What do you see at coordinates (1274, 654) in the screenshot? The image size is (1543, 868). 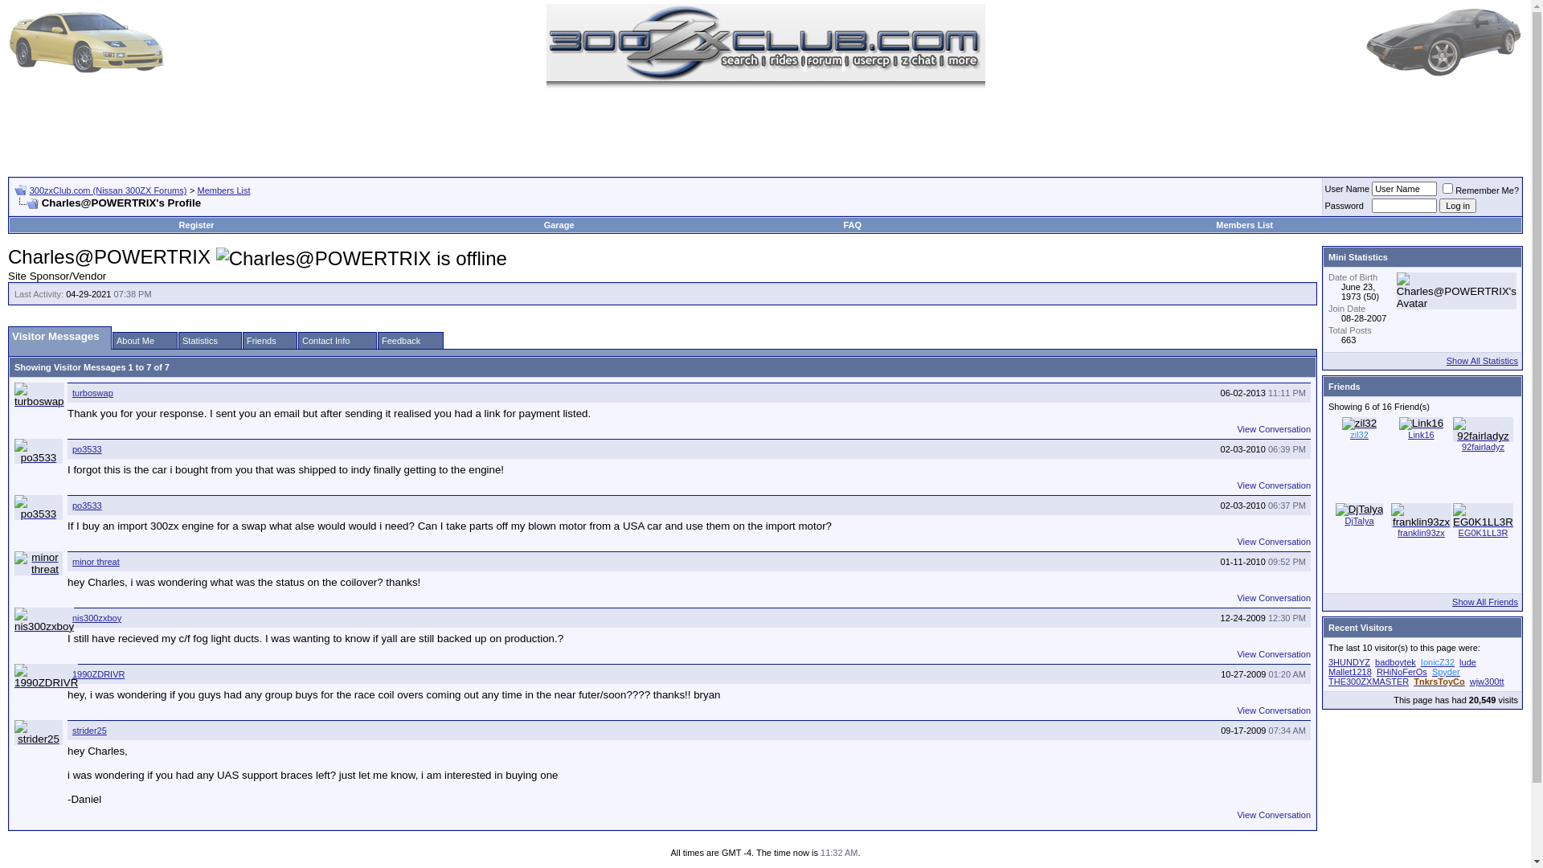 I see `View Conversation` at bounding box center [1274, 654].